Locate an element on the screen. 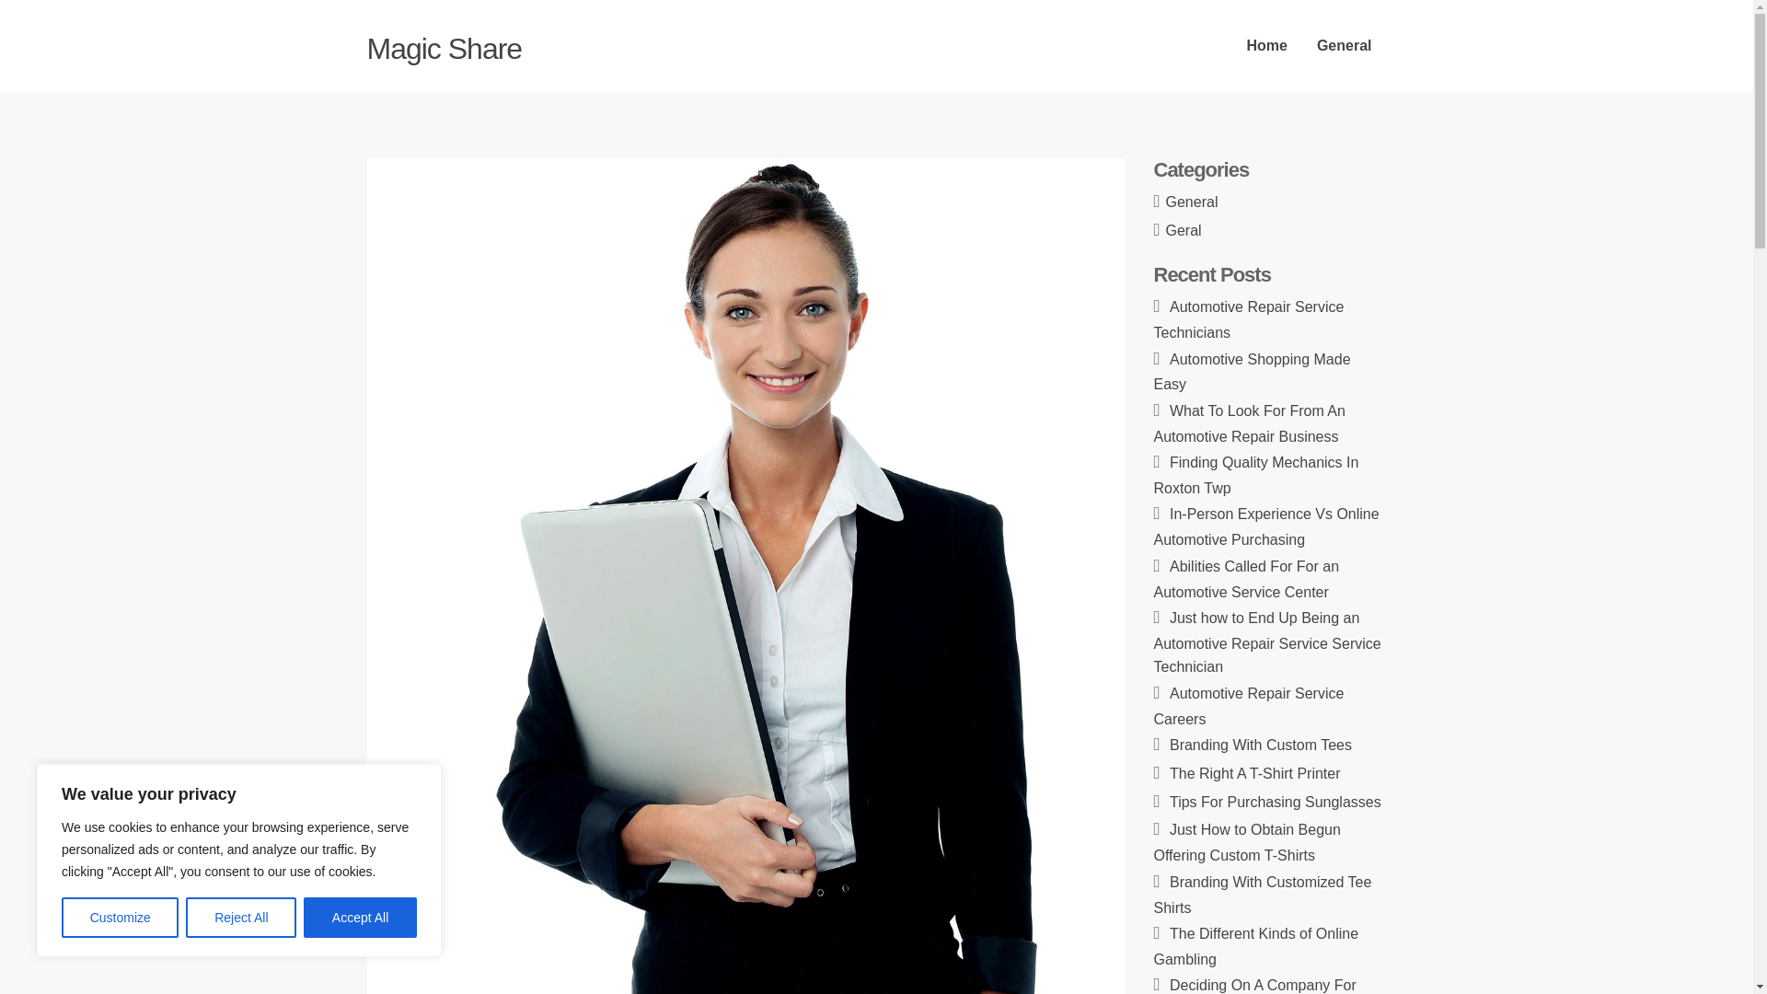  Magic Share is located at coordinates (444, 48).